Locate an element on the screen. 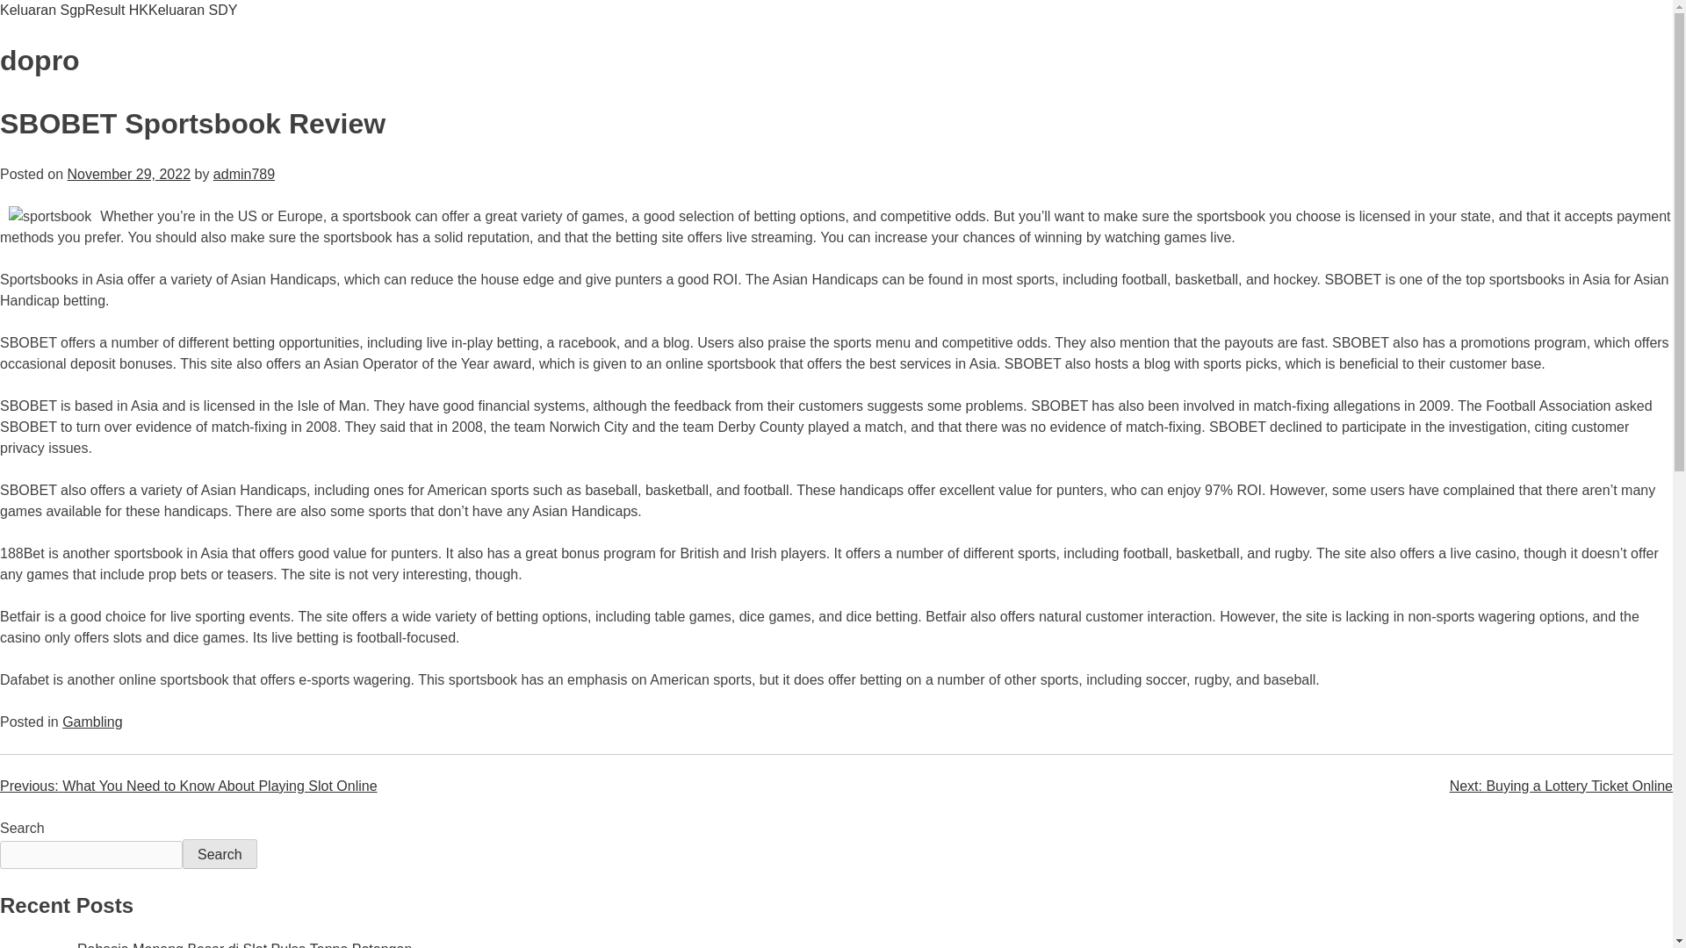 This screenshot has height=948, width=1686. November 29, 2022 is located at coordinates (128, 174).